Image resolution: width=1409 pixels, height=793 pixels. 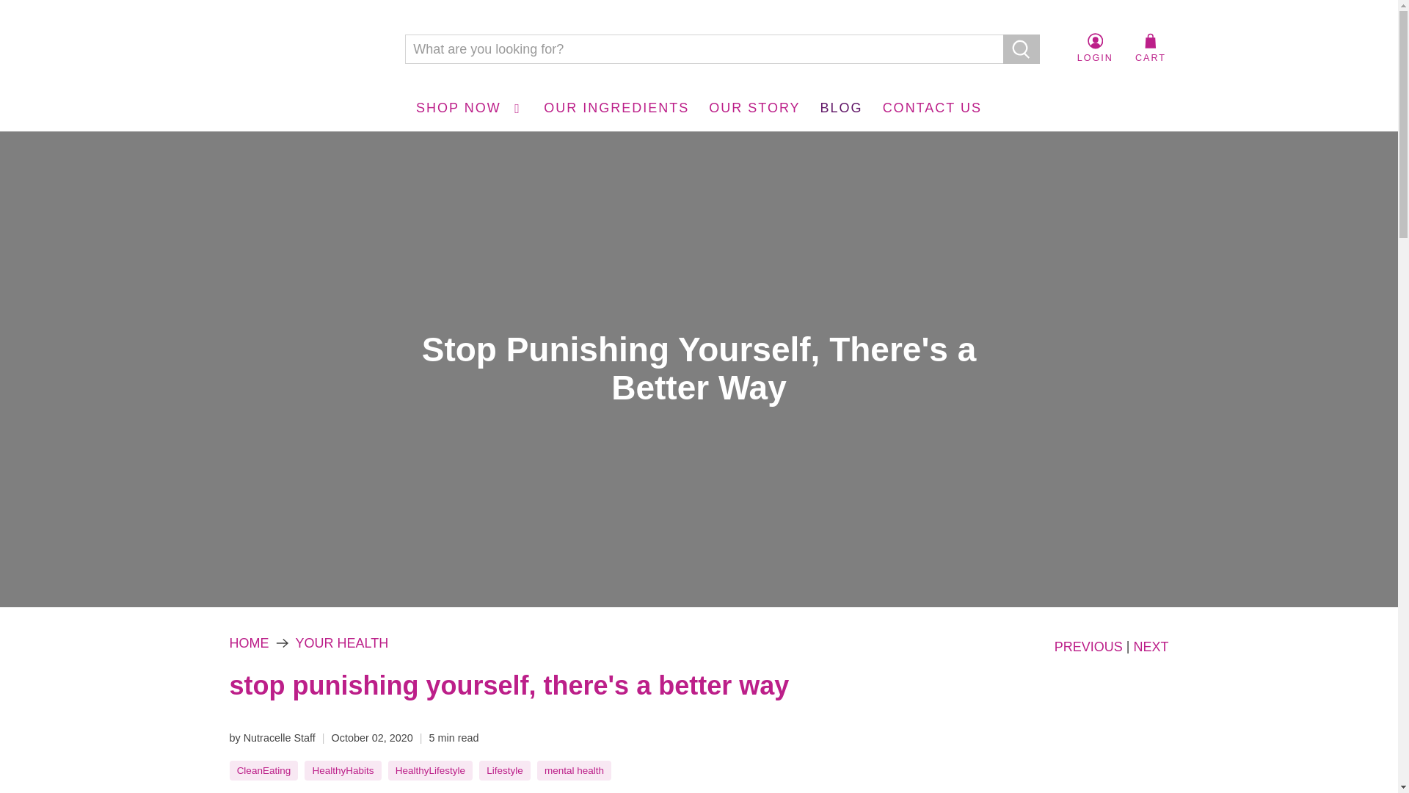 I want to click on NEXT, so click(x=1150, y=646).